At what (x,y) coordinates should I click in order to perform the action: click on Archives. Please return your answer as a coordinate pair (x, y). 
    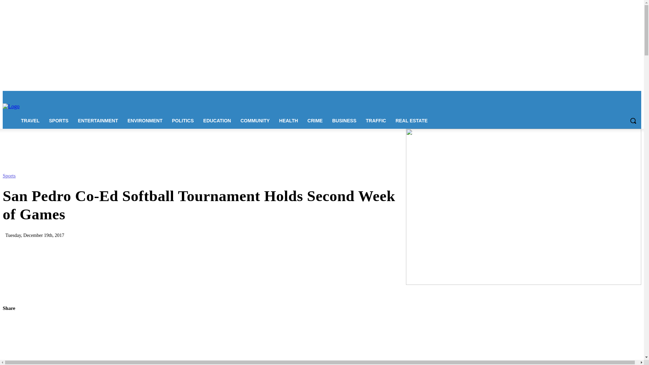
    Looking at the image, I should click on (212, 95).